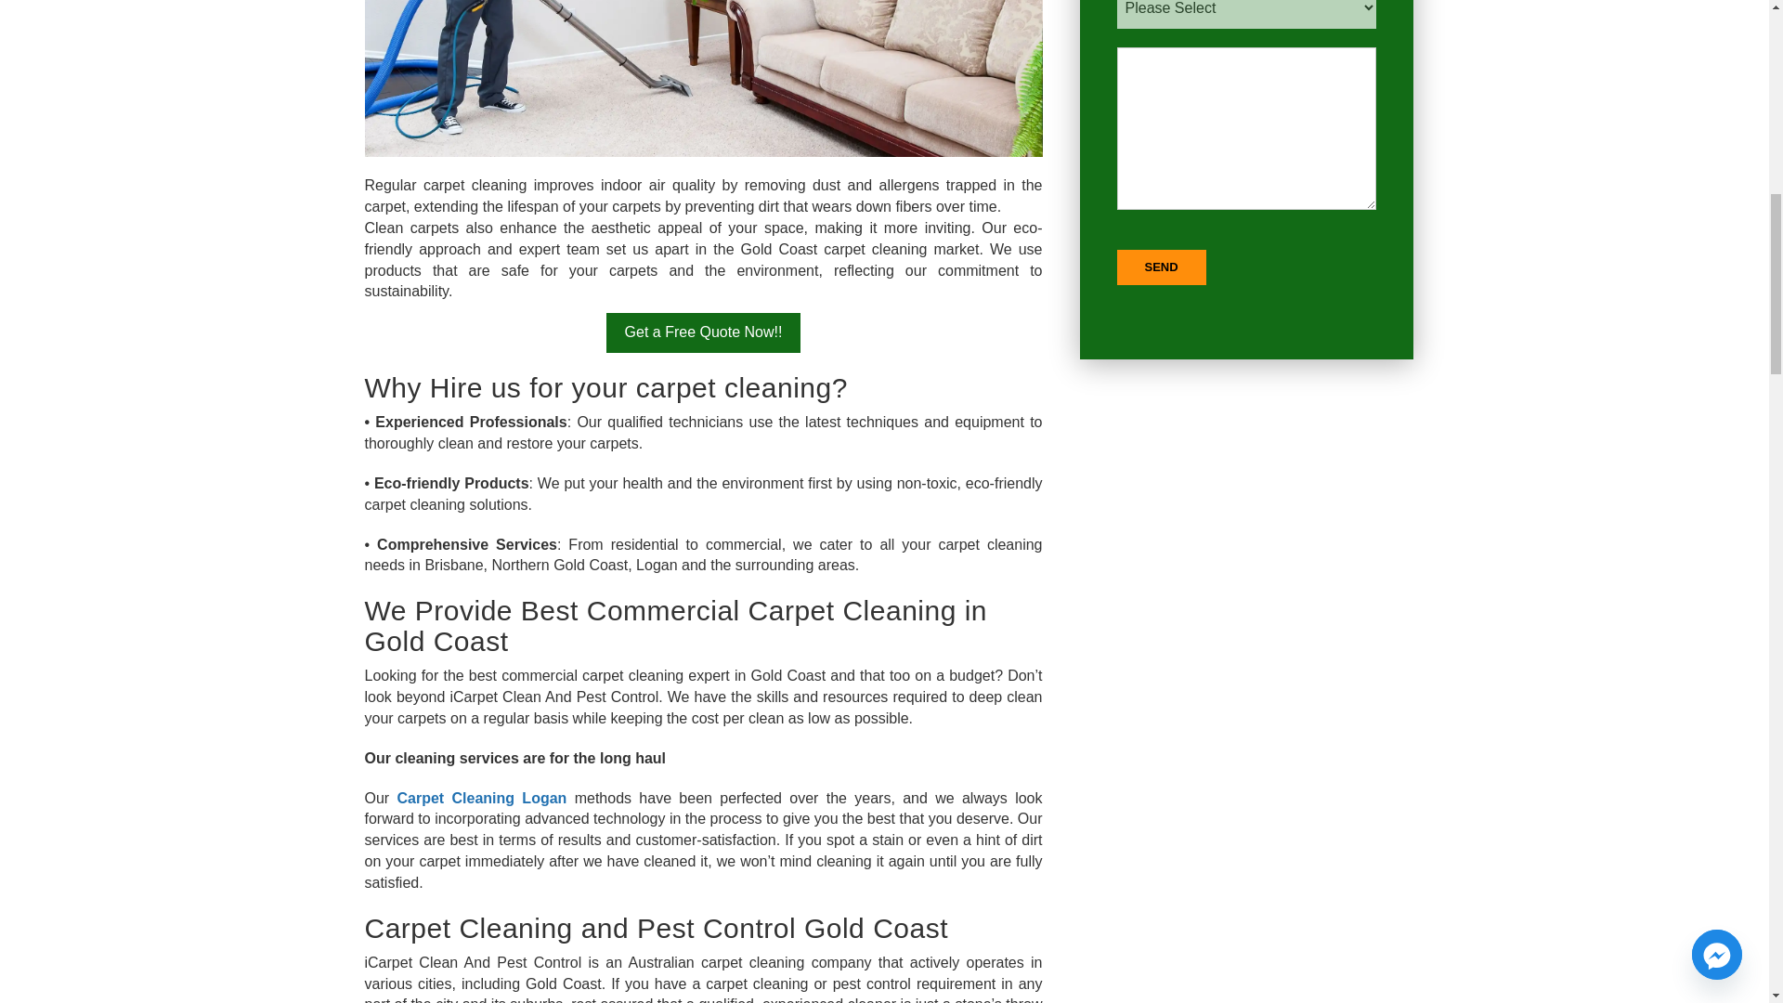  Describe the element at coordinates (1160, 267) in the screenshot. I see `Send` at that location.